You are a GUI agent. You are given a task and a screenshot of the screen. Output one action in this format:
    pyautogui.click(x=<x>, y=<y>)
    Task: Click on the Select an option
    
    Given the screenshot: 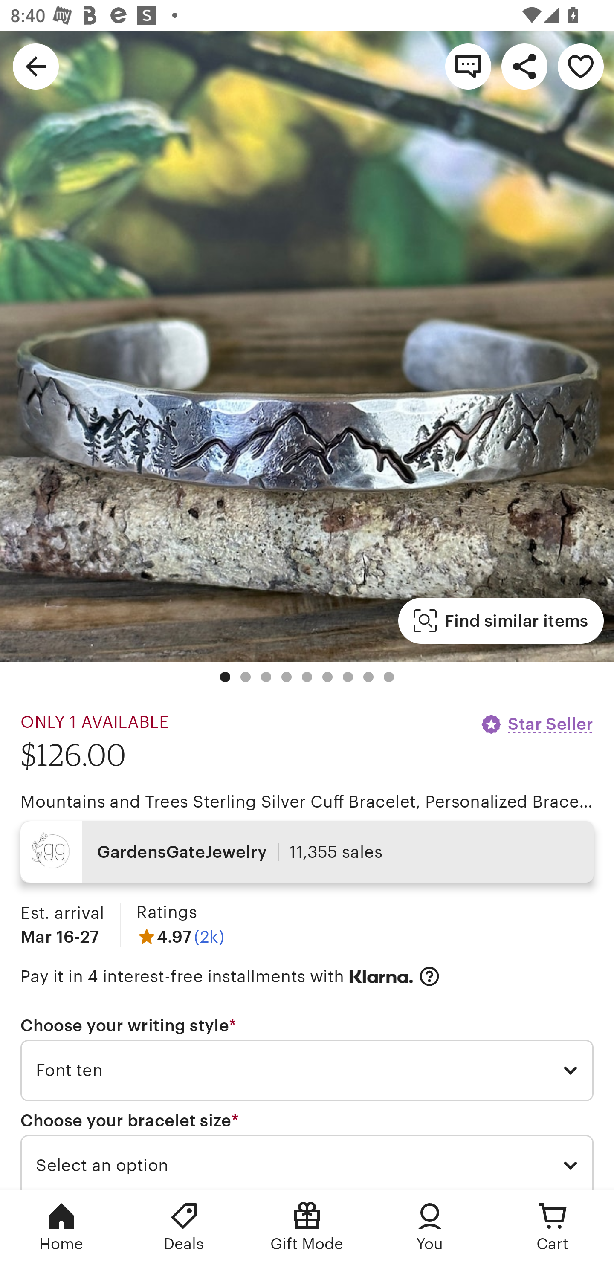 What is the action you would take?
    pyautogui.click(x=307, y=1162)
    